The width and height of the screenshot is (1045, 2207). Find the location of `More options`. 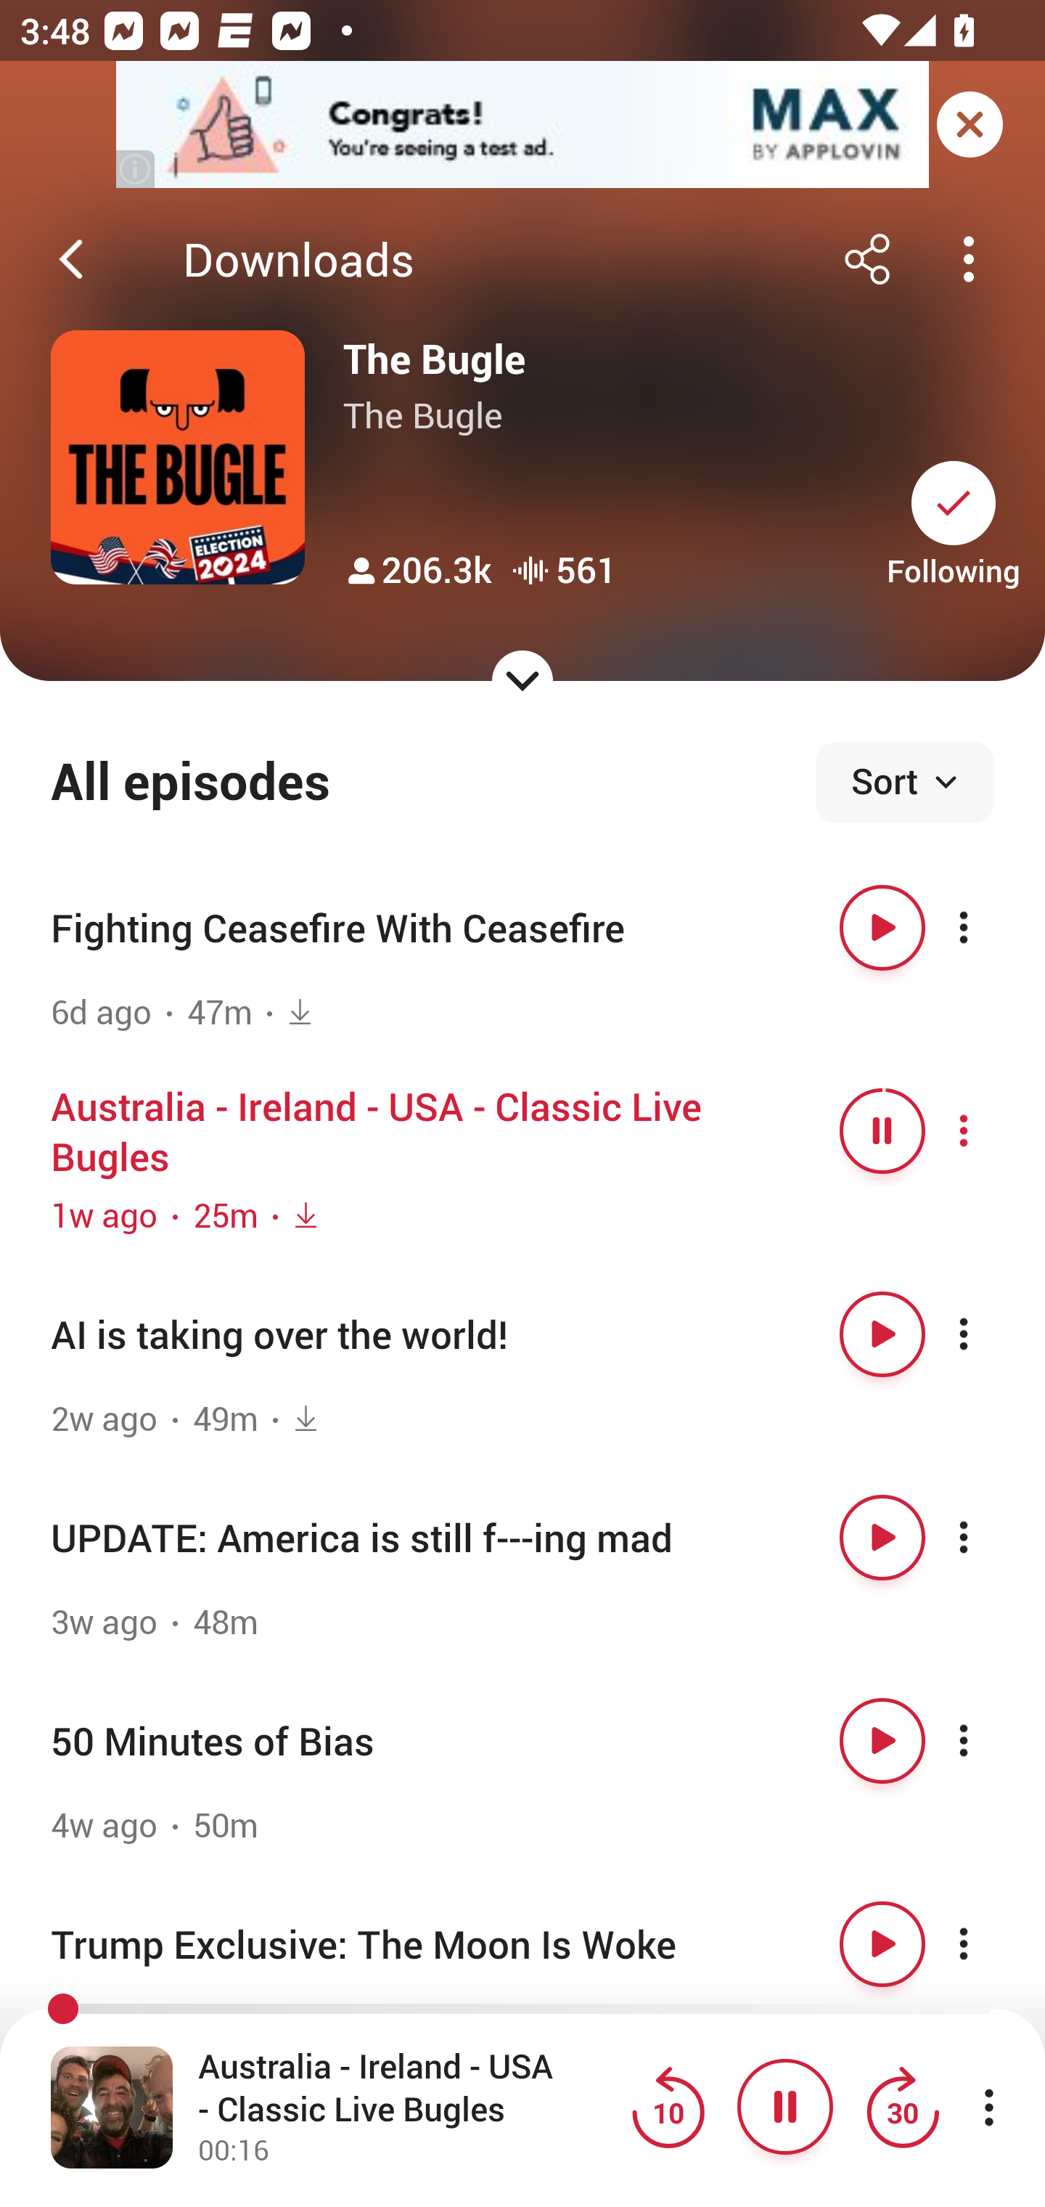

More options is located at coordinates (988, 1536).